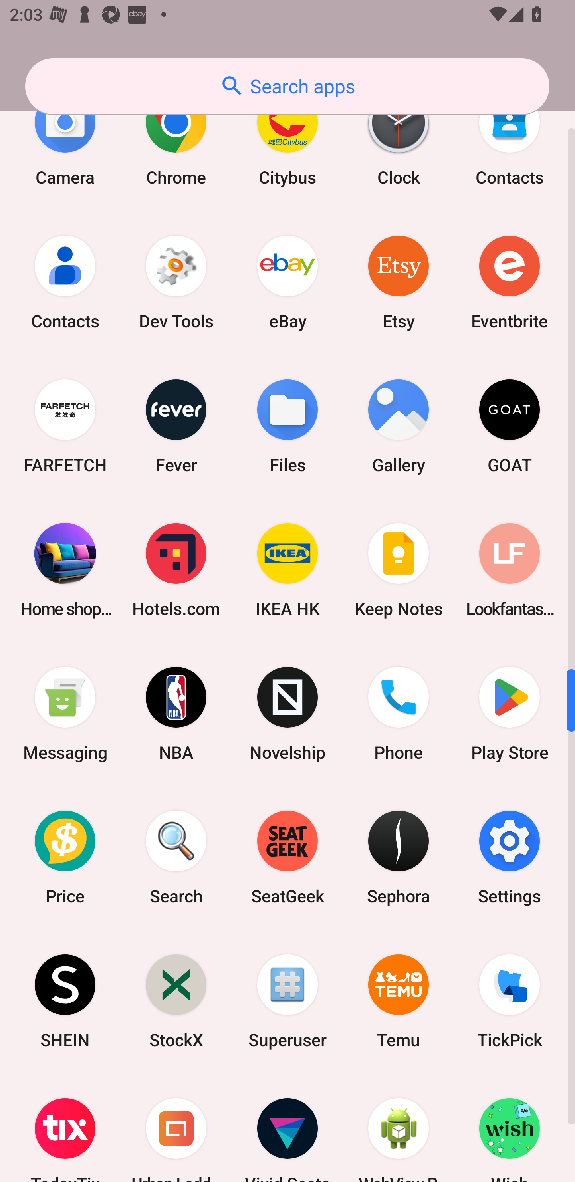 The width and height of the screenshot is (575, 1182). What do you see at coordinates (399, 857) in the screenshot?
I see `Sephora` at bounding box center [399, 857].